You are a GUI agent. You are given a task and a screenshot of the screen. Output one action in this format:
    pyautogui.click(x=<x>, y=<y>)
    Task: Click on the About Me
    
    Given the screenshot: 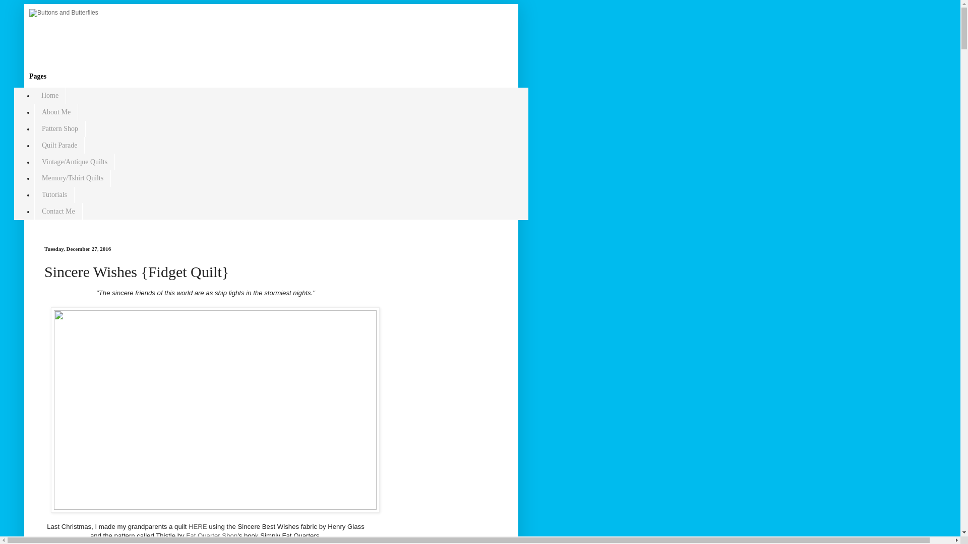 What is the action you would take?
    pyautogui.click(x=56, y=112)
    